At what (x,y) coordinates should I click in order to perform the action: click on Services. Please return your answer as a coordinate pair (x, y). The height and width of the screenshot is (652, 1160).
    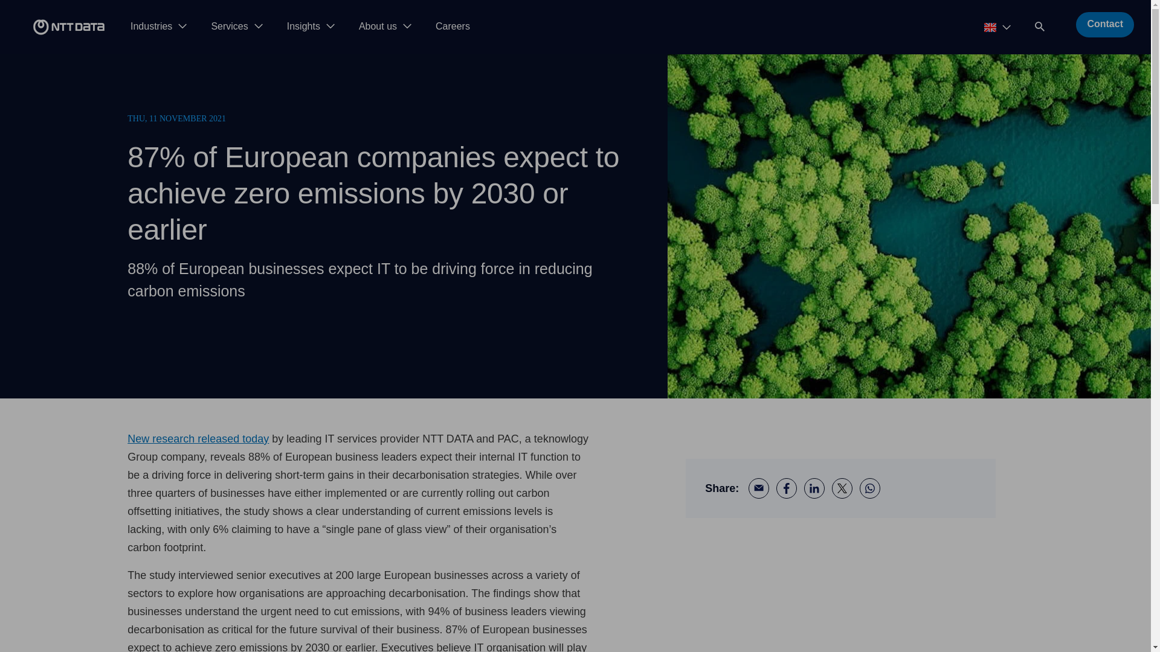
    Looking at the image, I should click on (236, 27).